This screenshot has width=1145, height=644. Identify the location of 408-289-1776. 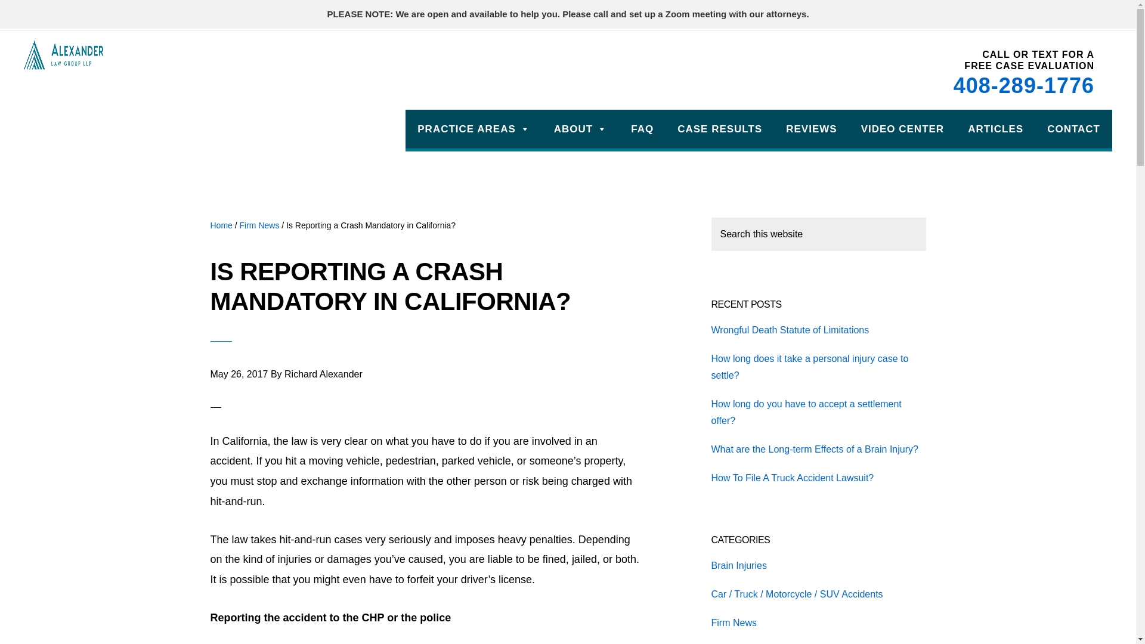
(1024, 85).